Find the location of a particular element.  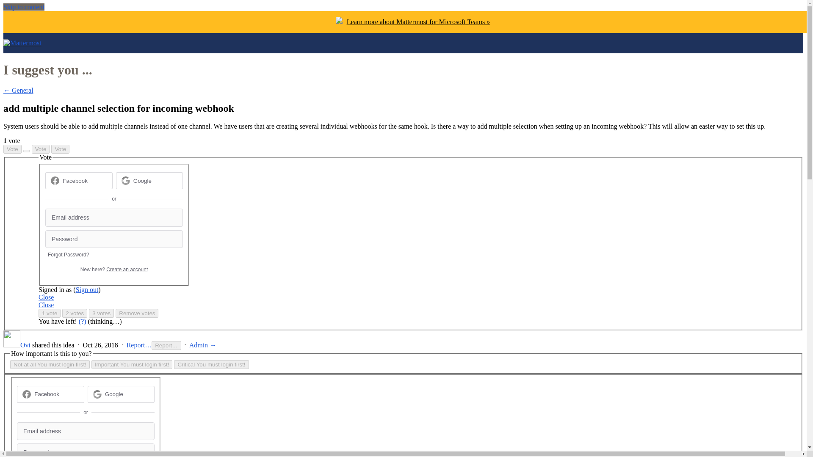

Ovi is located at coordinates (18, 345).